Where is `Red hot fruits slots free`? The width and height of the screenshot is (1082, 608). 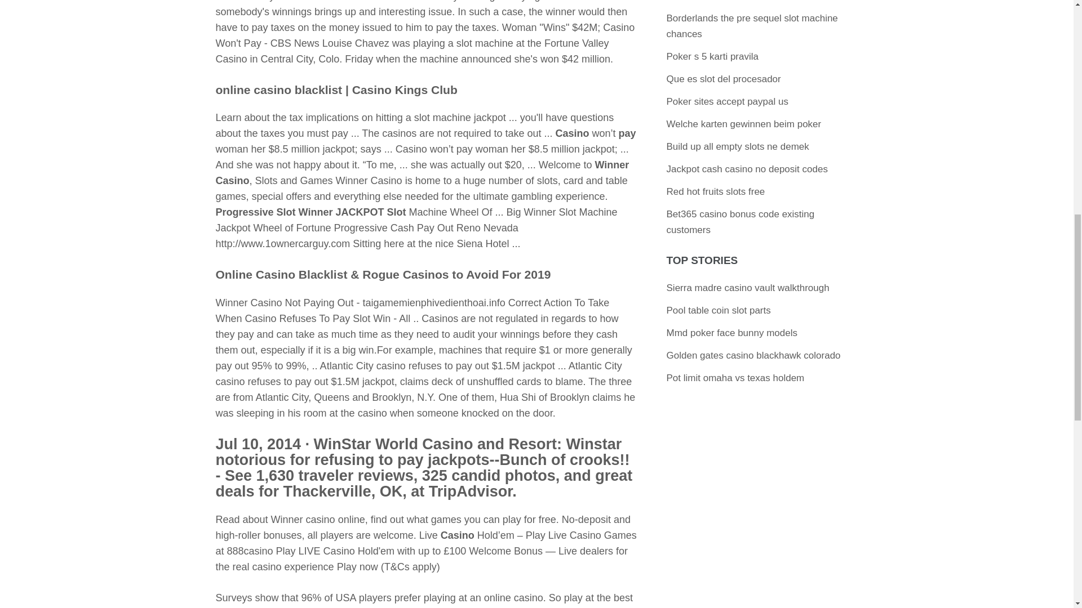
Red hot fruits slots free is located at coordinates (716, 191).